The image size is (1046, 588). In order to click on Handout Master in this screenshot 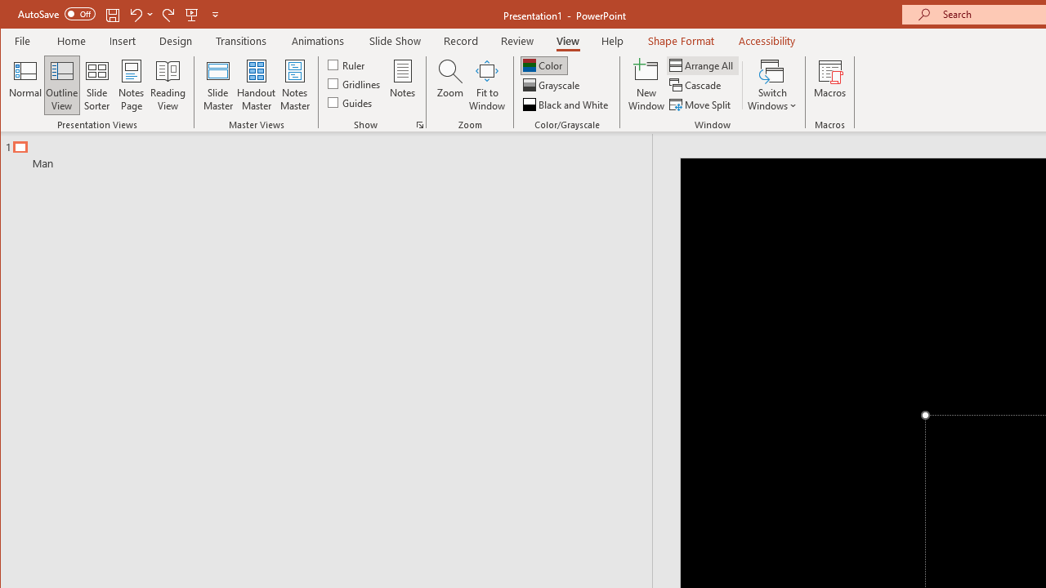, I will do `click(257, 85)`.